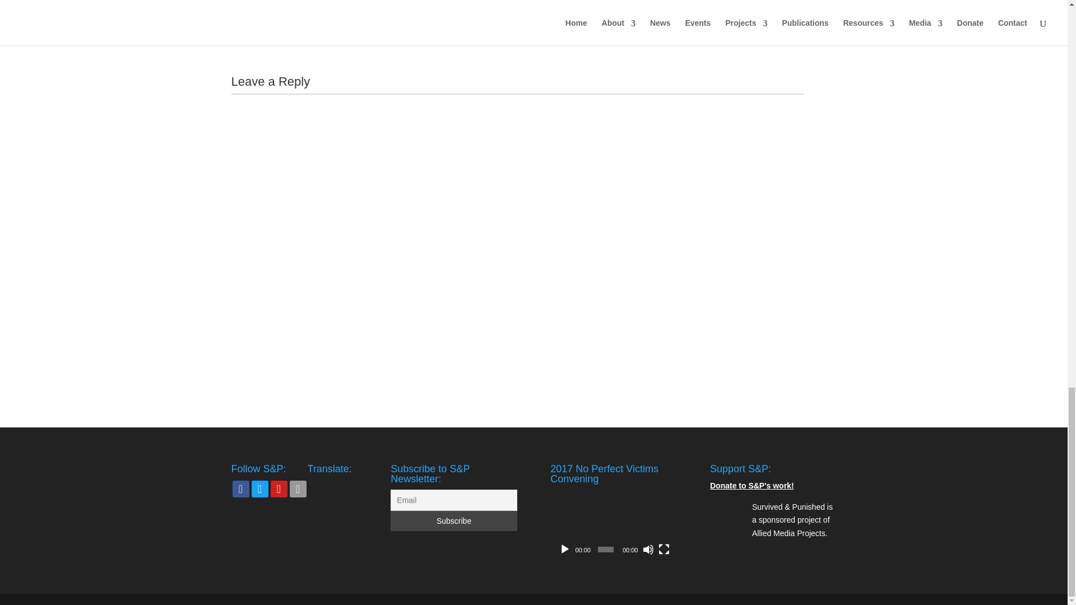  What do you see at coordinates (259, 488) in the screenshot?
I see `Twitter` at bounding box center [259, 488].